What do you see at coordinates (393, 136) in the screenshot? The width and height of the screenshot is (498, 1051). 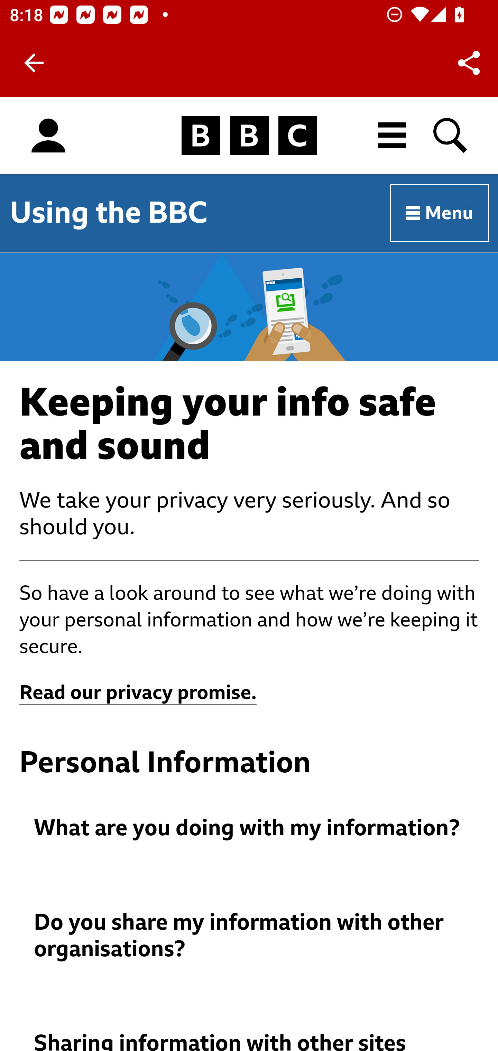 I see `All BBC destinations menu` at bounding box center [393, 136].